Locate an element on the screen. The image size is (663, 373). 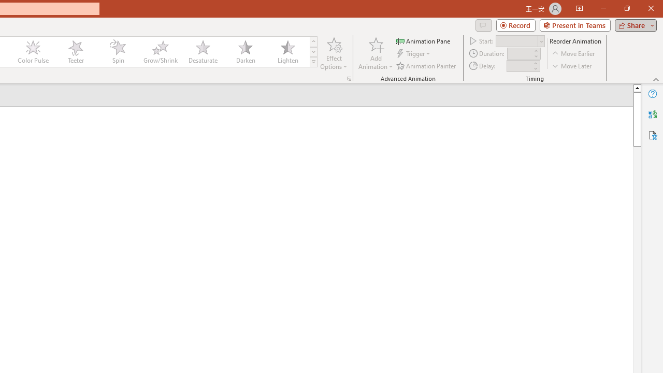
Color Pulse is located at coordinates (33, 52).